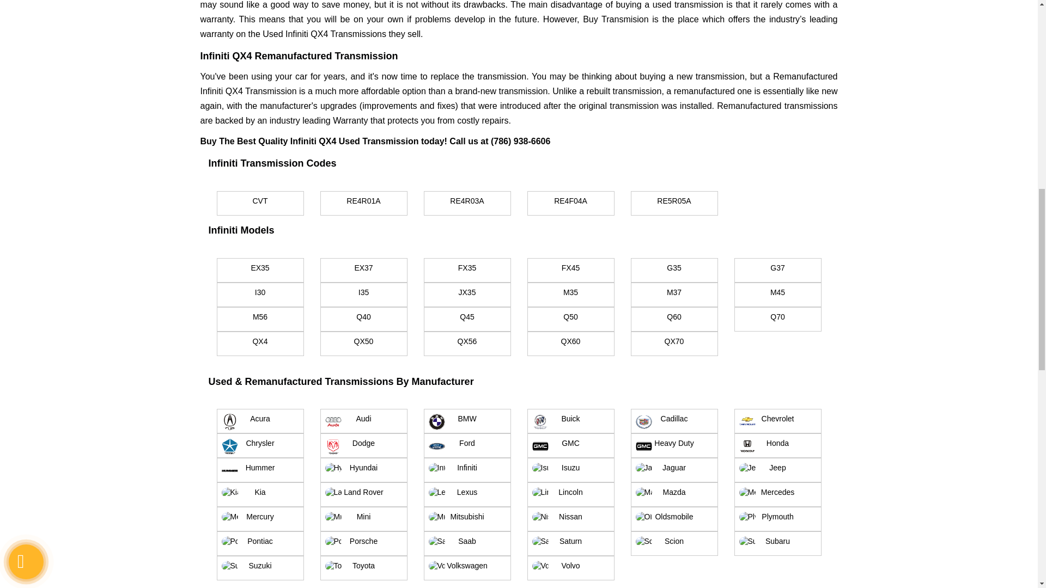 This screenshot has height=588, width=1046. What do you see at coordinates (364, 295) in the screenshot?
I see `I35` at bounding box center [364, 295].